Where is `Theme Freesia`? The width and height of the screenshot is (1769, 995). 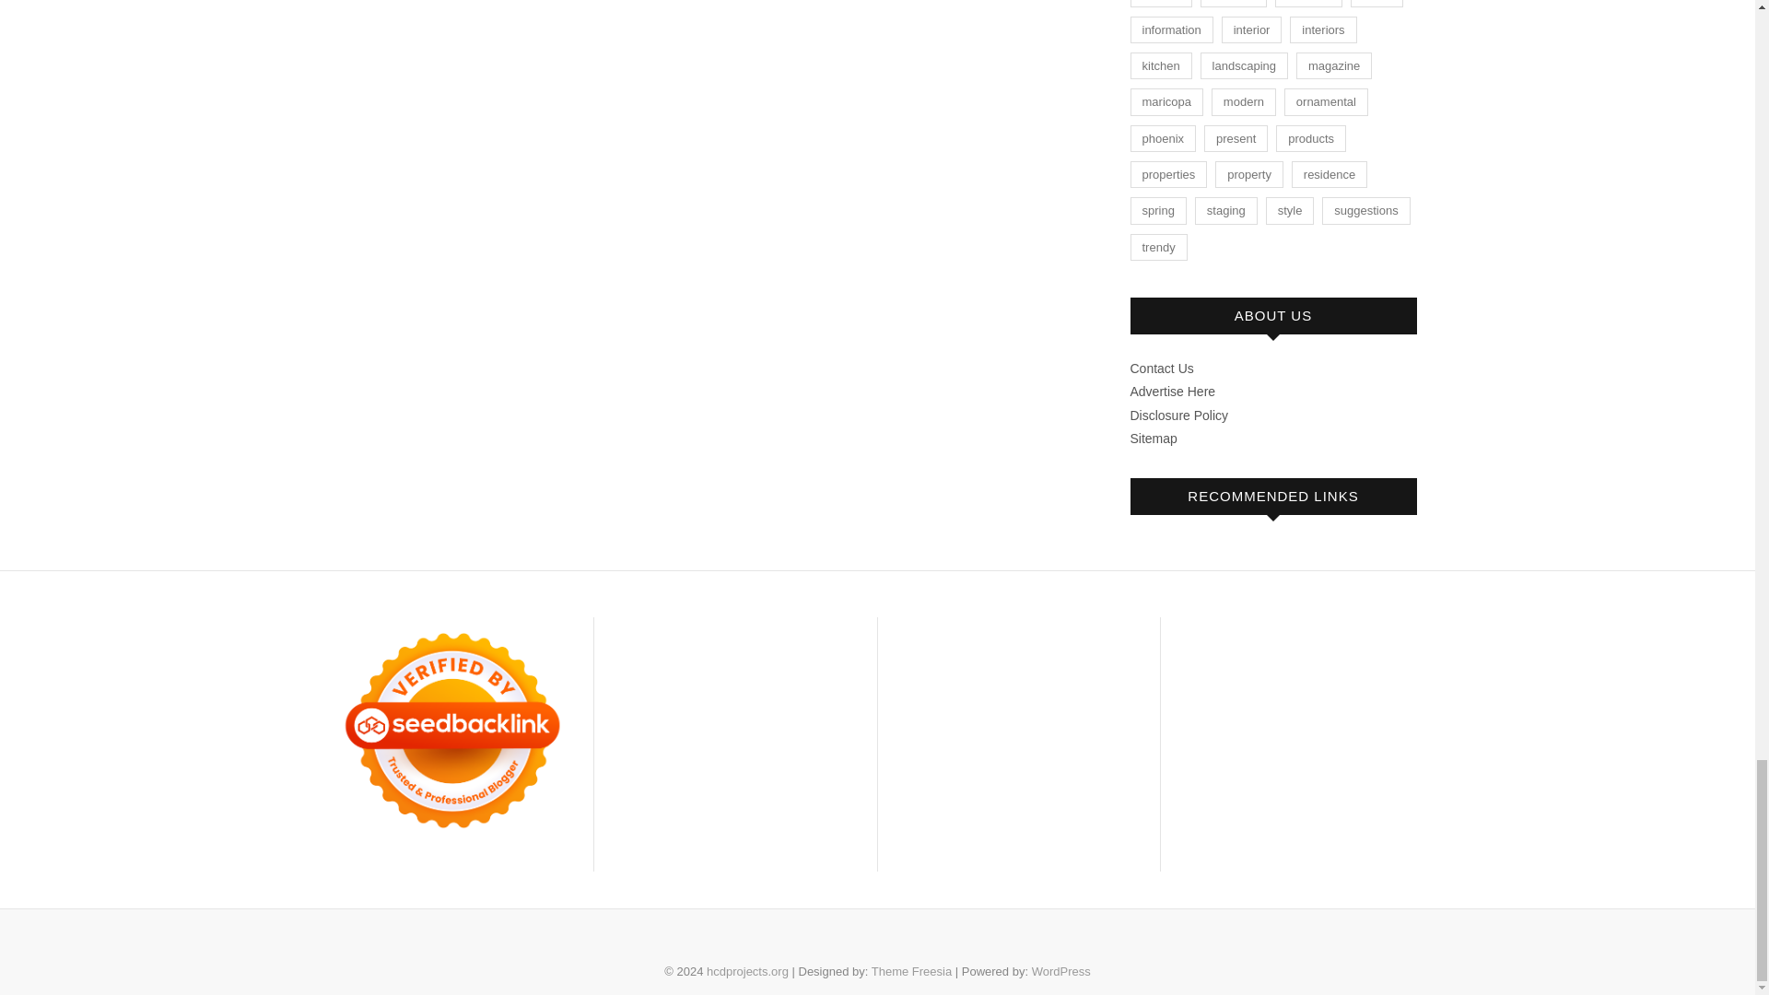 Theme Freesia is located at coordinates (911, 971).